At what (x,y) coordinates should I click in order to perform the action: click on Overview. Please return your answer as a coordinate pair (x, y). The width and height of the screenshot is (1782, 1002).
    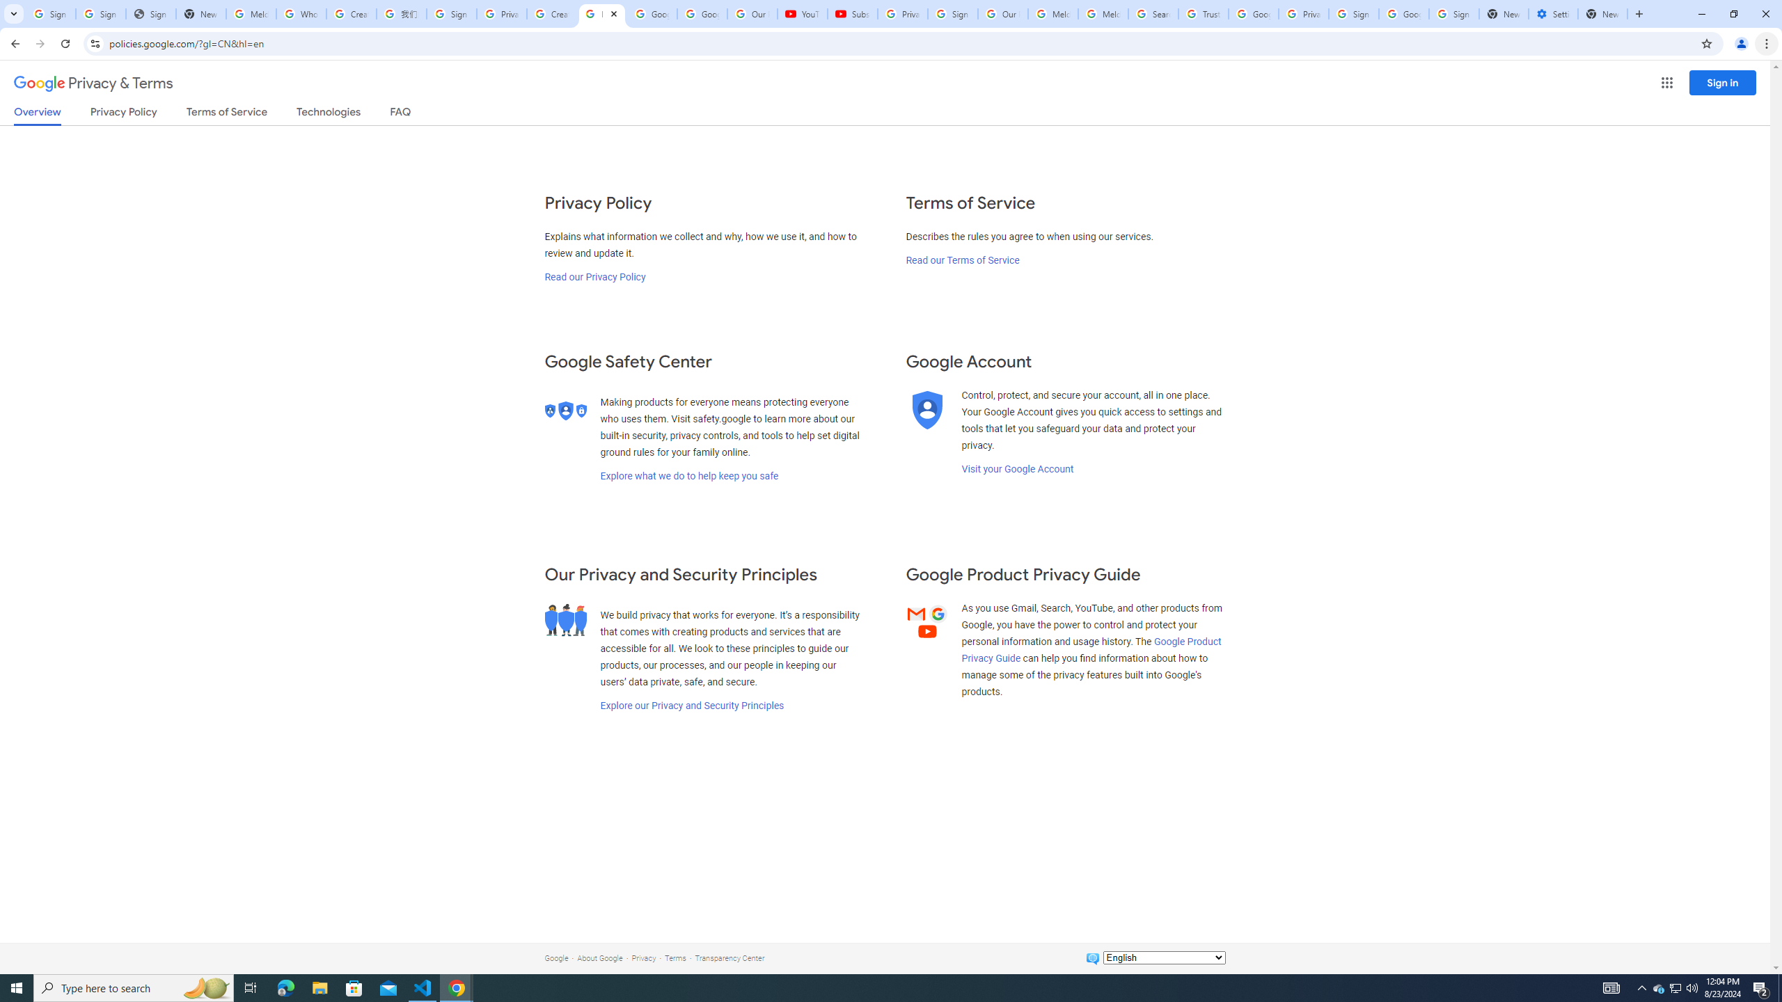
    Looking at the image, I should click on (38, 116).